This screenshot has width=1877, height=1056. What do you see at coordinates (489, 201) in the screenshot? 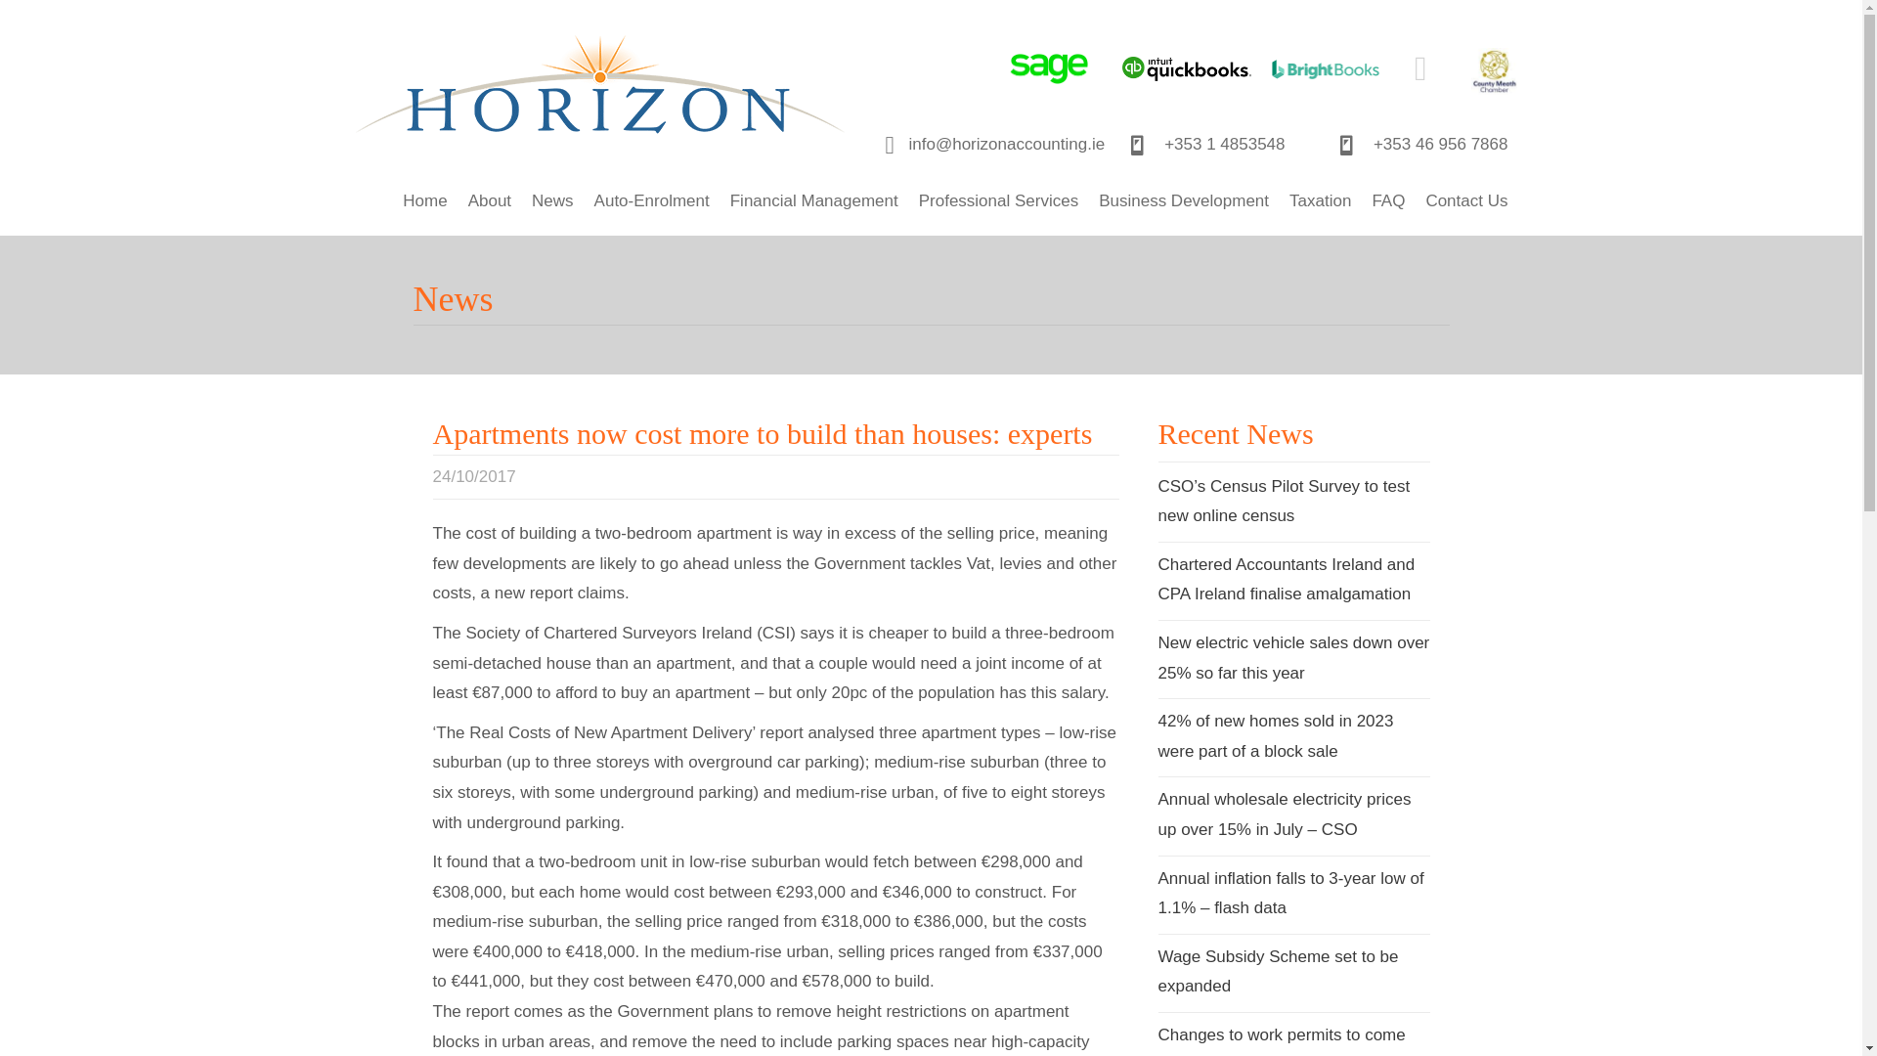
I see `About` at bounding box center [489, 201].